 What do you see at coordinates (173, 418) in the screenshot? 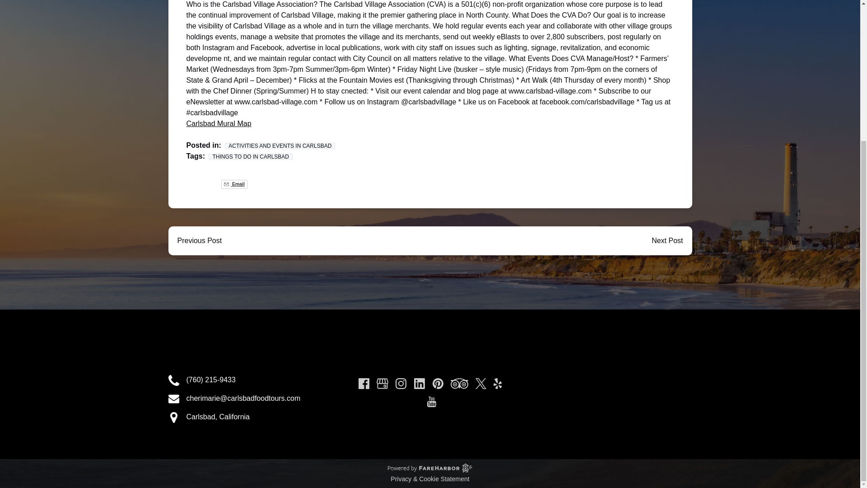
I see `Map Marker` at bounding box center [173, 418].